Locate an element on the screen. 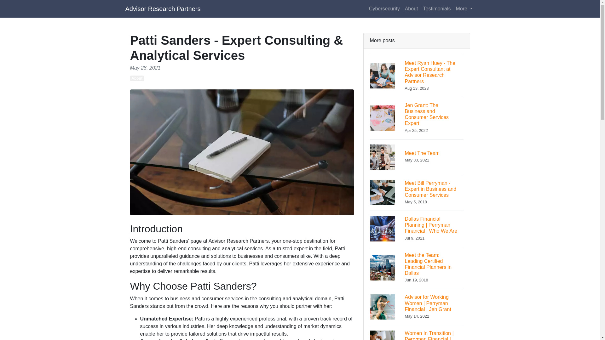 Image resolution: width=605 pixels, height=340 pixels. Testimonials is located at coordinates (163, 8).